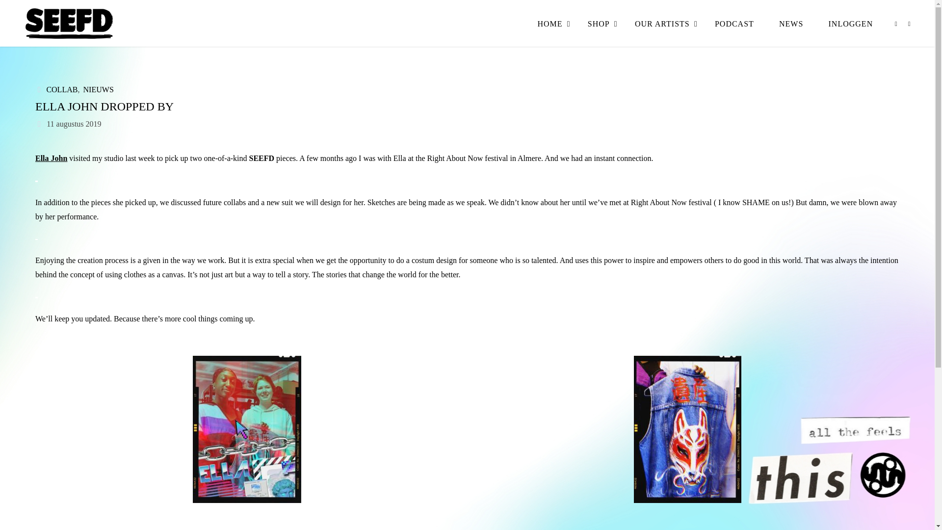  What do you see at coordinates (40, 89) in the screenshot?
I see `Categories` at bounding box center [40, 89].